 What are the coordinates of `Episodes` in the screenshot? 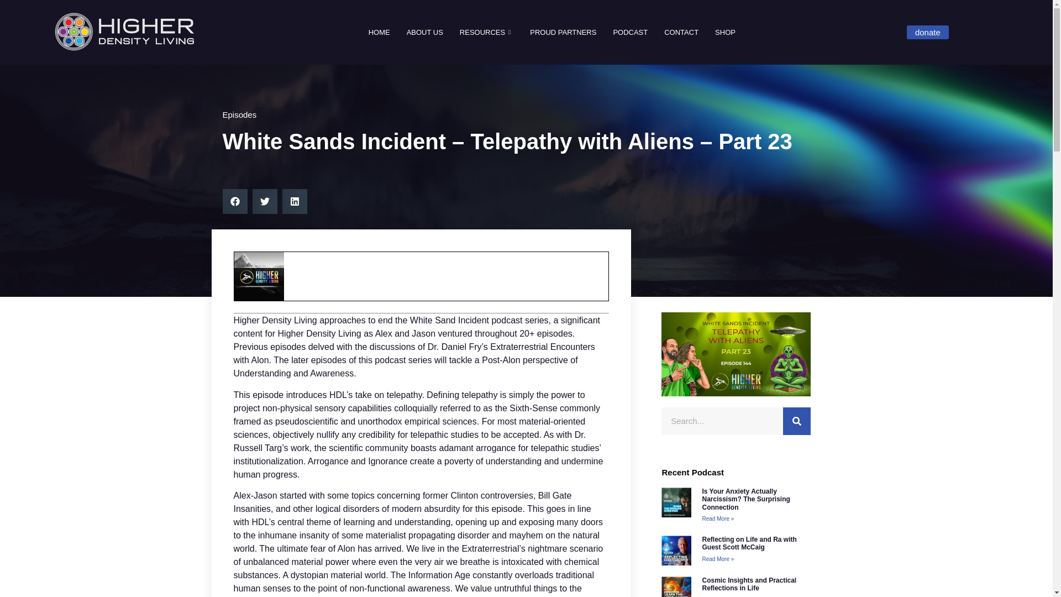 It's located at (239, 114).